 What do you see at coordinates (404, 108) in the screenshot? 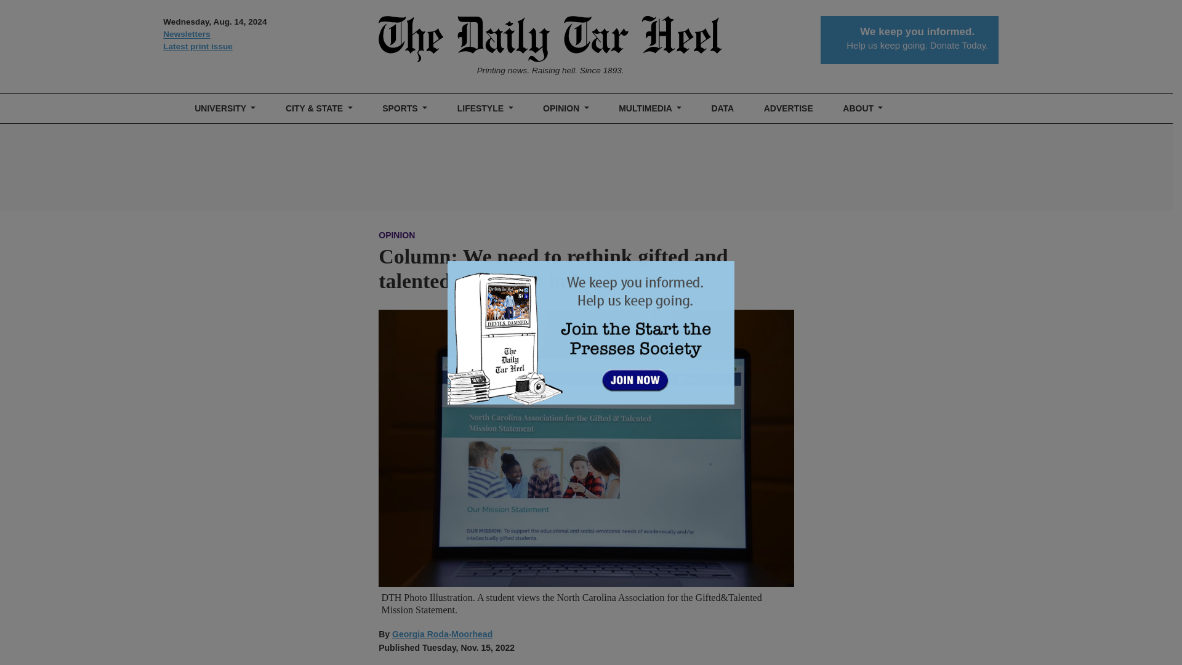
I see `SPORTS` at bounding box center [404, 108].